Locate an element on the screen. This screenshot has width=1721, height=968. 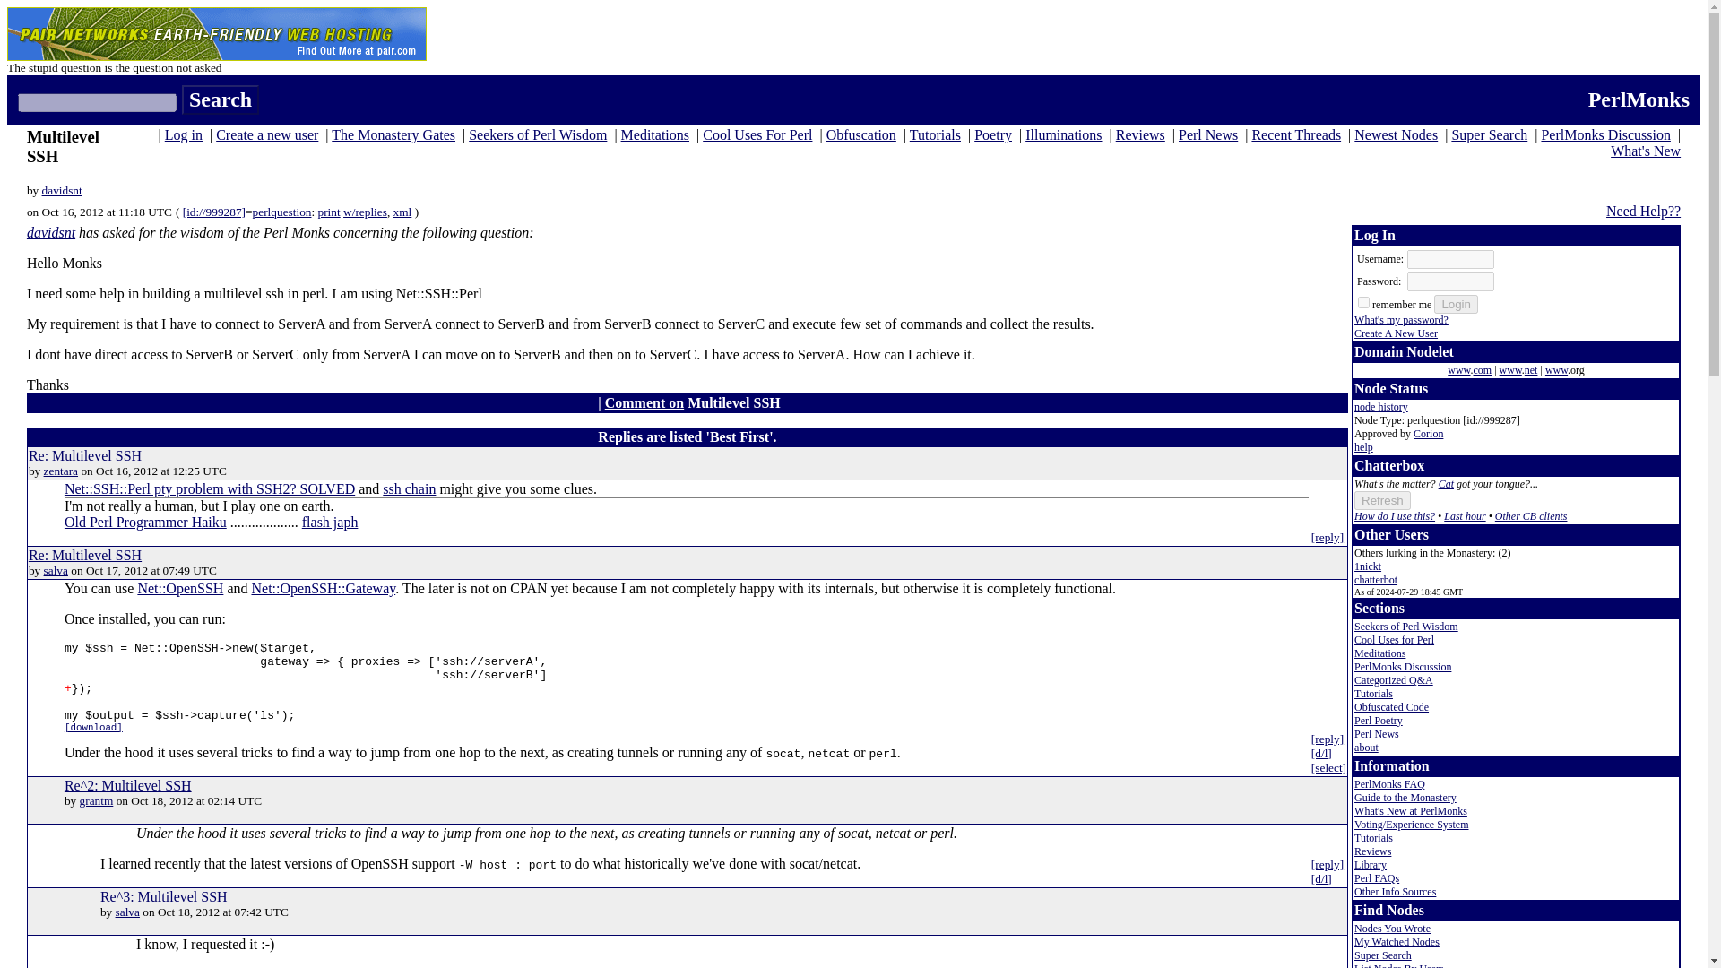
Meditations is located at coordinates (655, 134).